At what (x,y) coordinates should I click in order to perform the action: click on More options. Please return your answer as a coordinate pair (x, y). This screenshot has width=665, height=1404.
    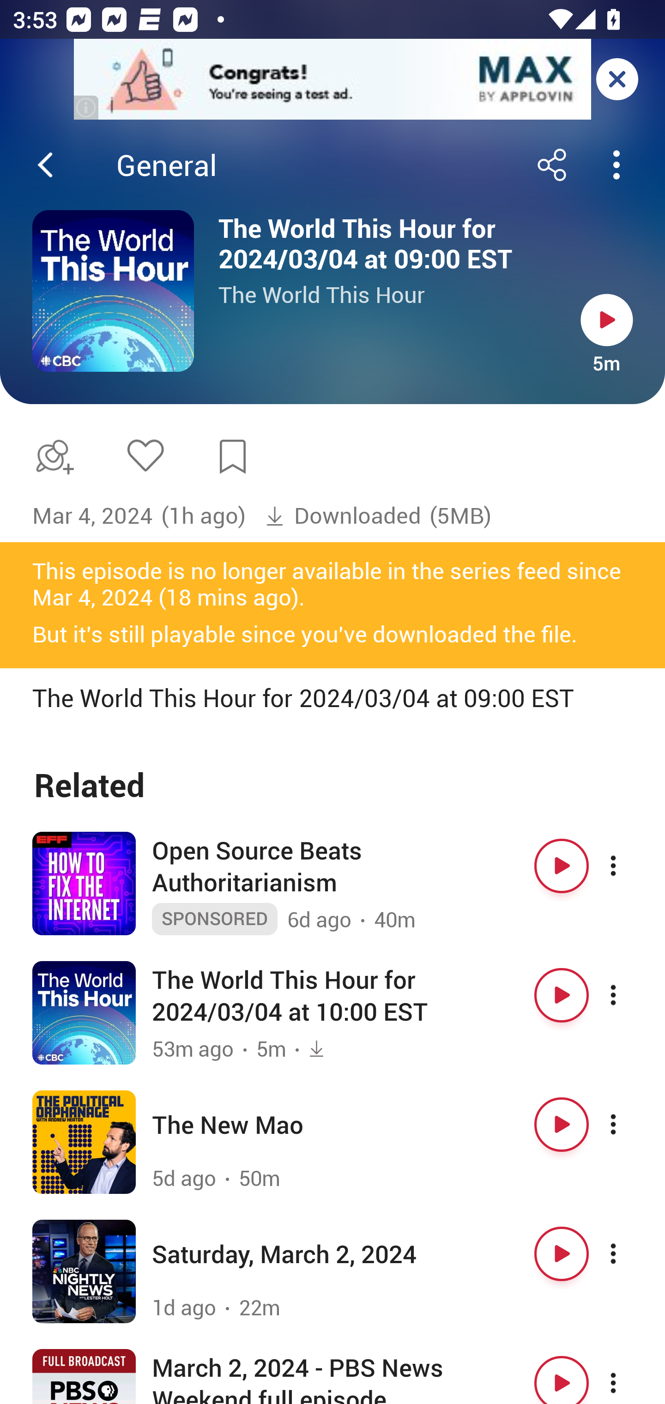
    Looking at the image, I should click on (629, 865).